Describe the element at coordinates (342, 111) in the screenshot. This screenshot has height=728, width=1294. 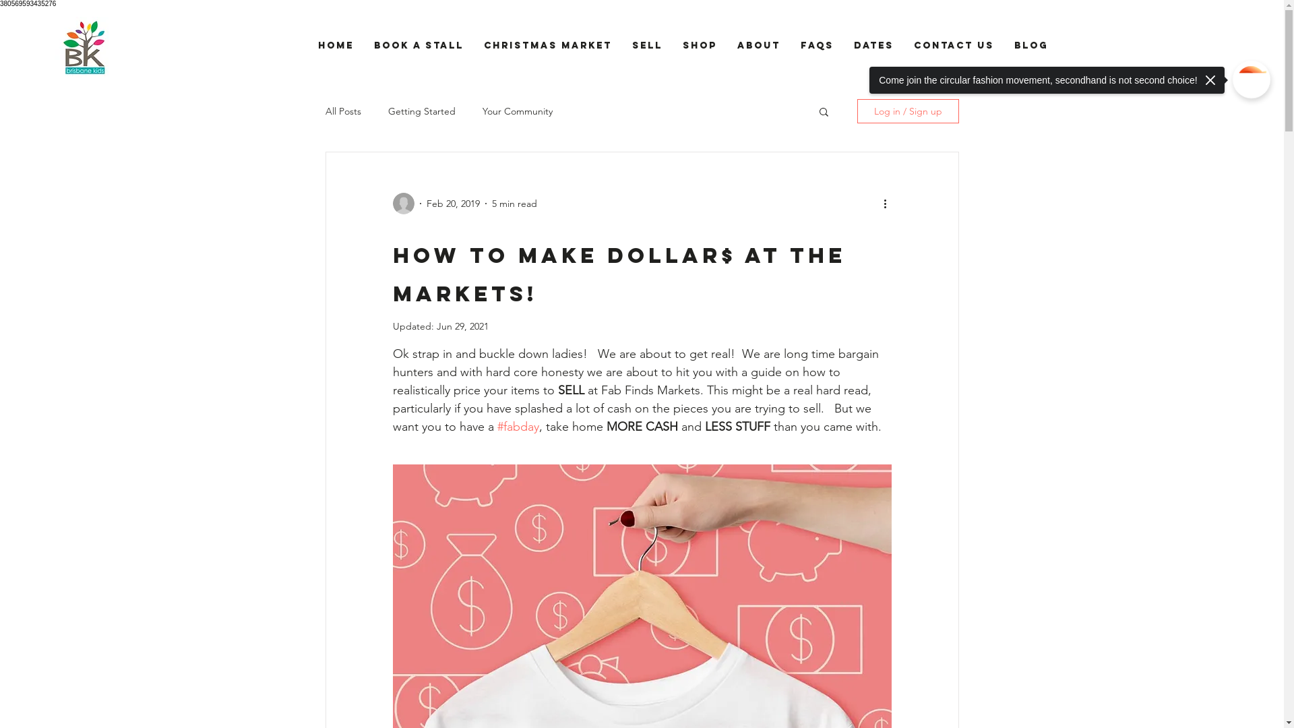
I see `All Posts` at that location.